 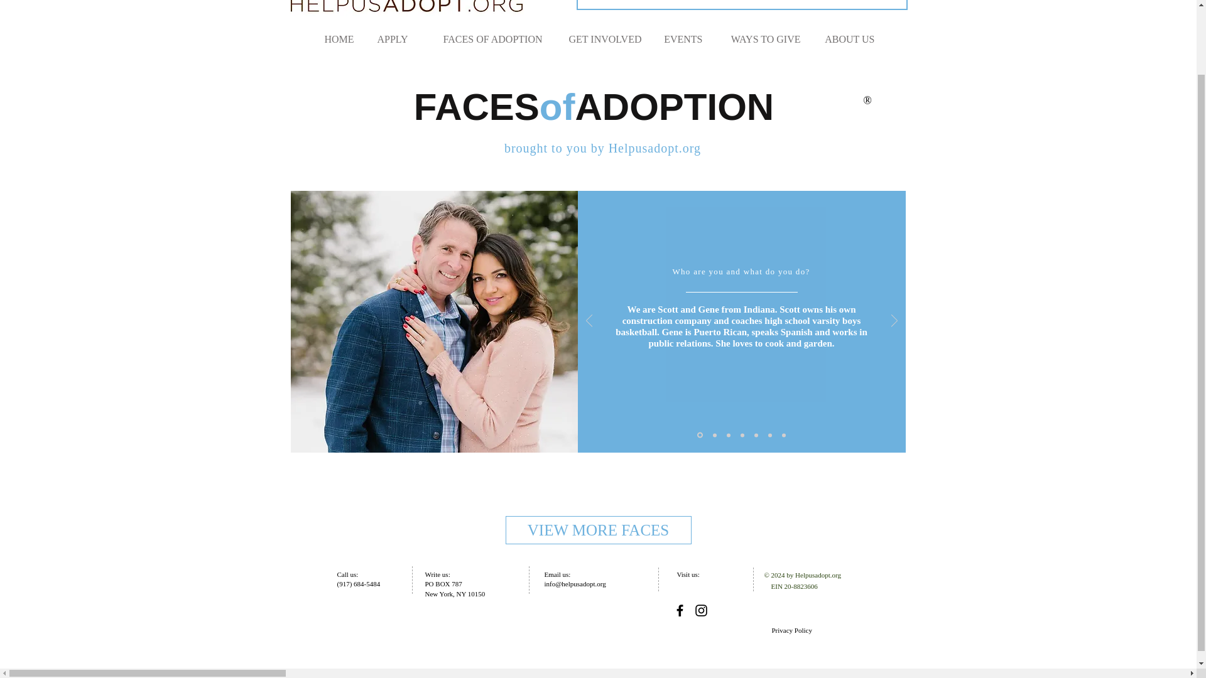 I want to click on APPLY, so click(x=389, y=39).